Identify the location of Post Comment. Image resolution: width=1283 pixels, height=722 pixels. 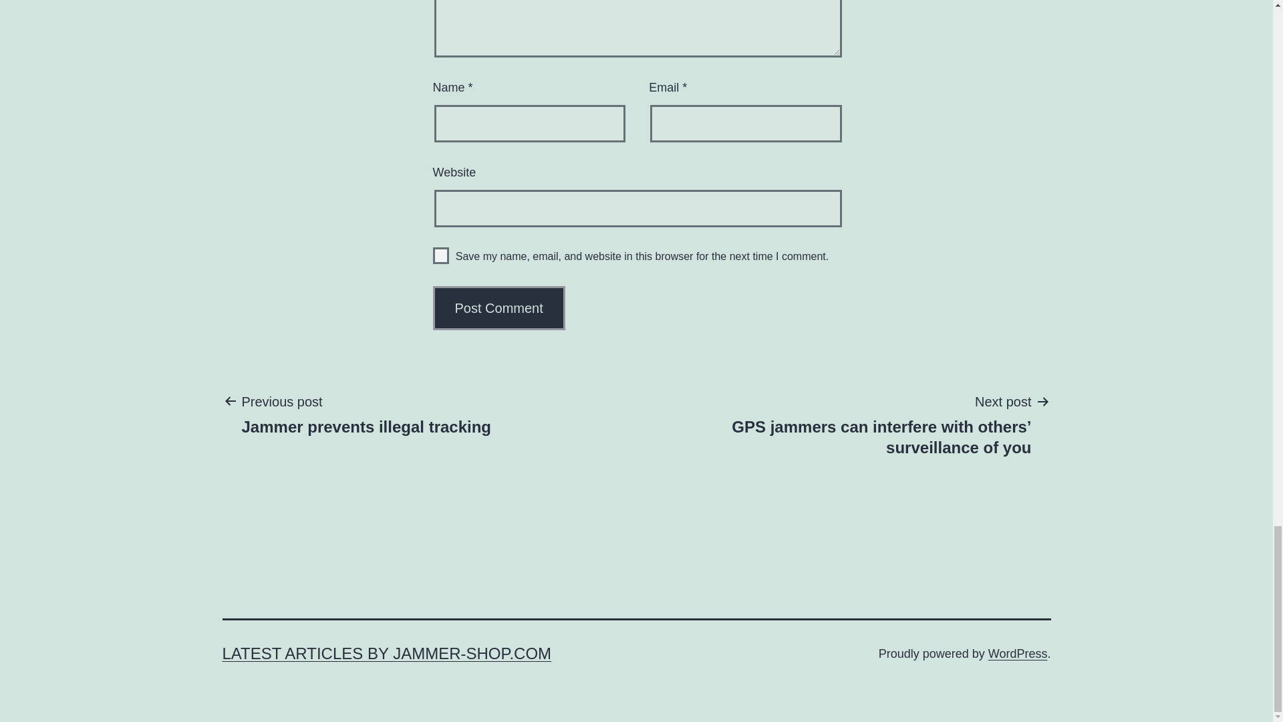
(499, 308).